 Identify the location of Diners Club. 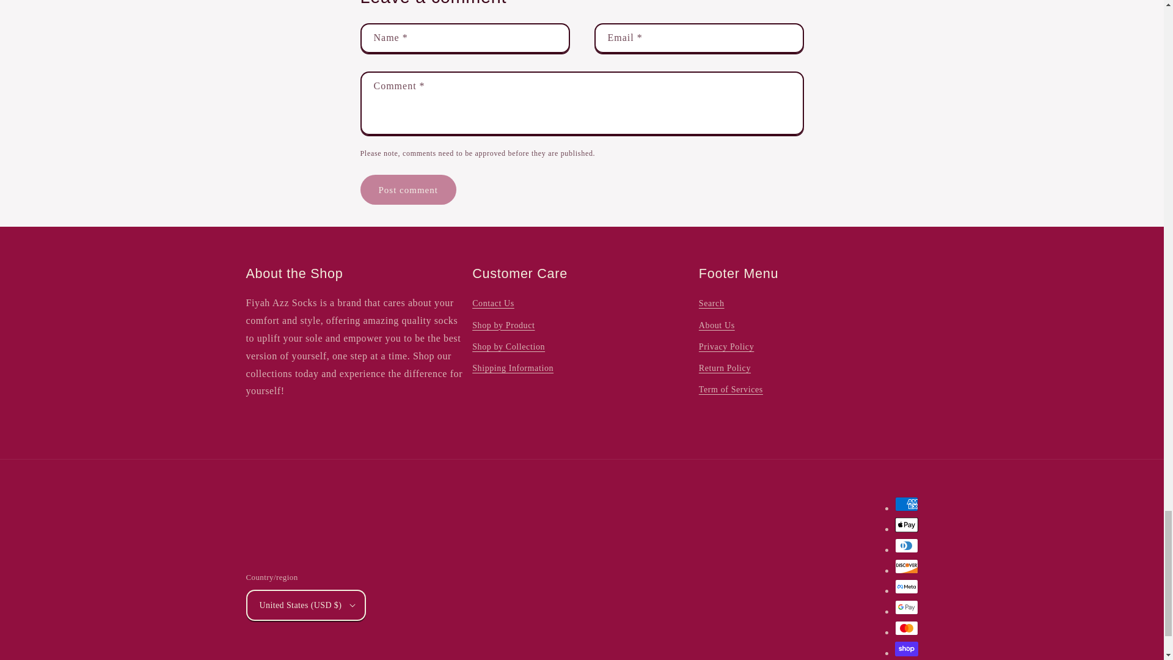
(905, 546).